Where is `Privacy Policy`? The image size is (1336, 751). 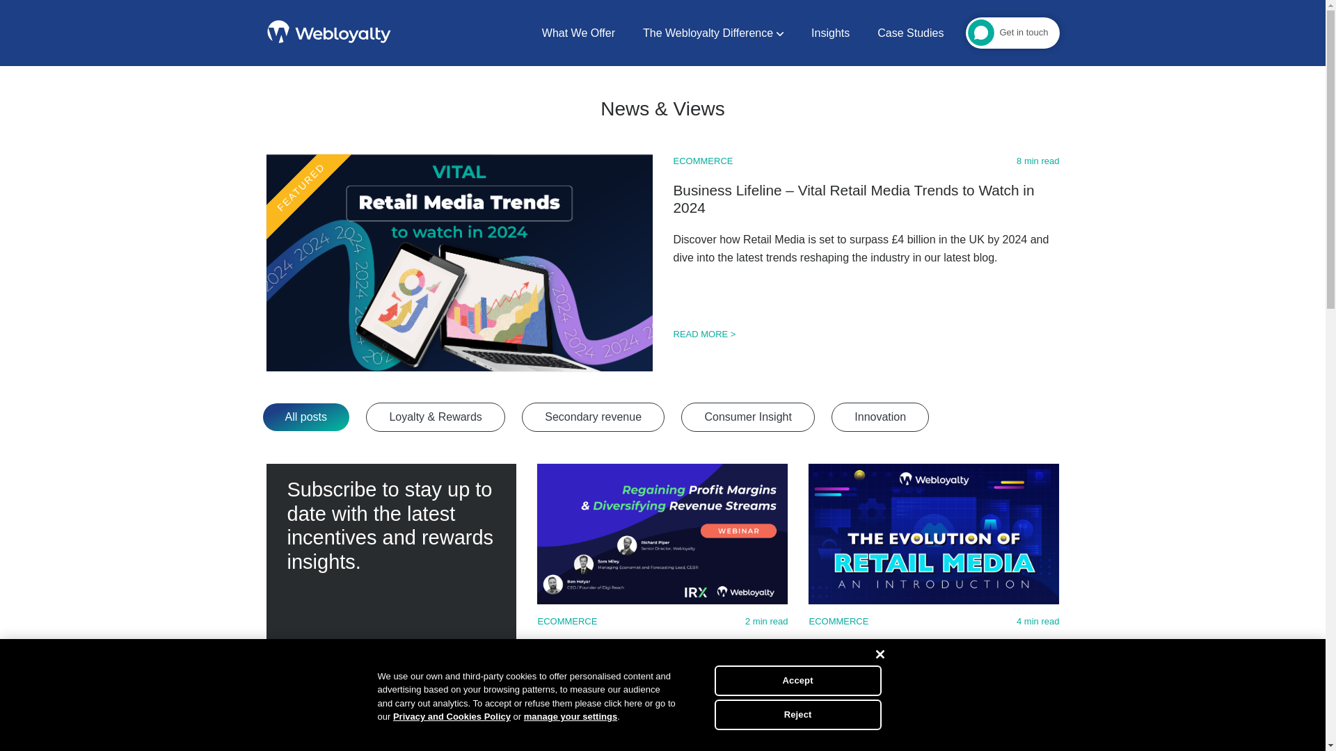
Privacy Policy is located at coordinates (407, 701).